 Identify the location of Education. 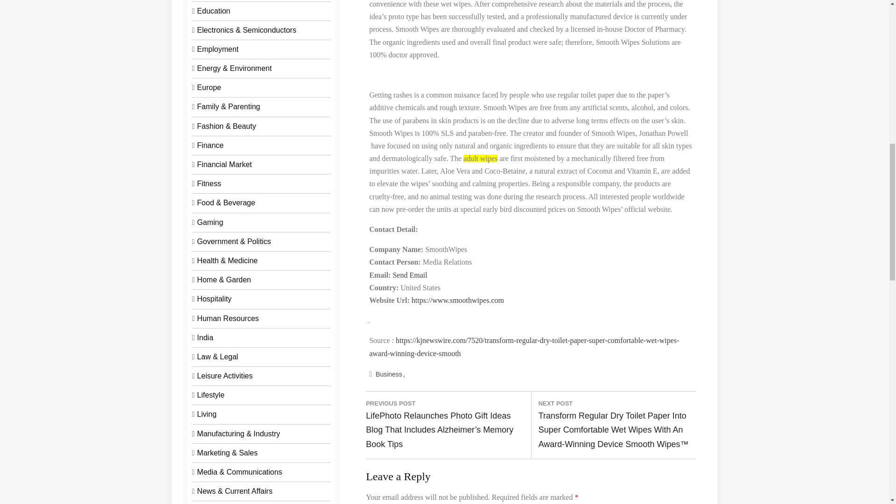
(214, 11).